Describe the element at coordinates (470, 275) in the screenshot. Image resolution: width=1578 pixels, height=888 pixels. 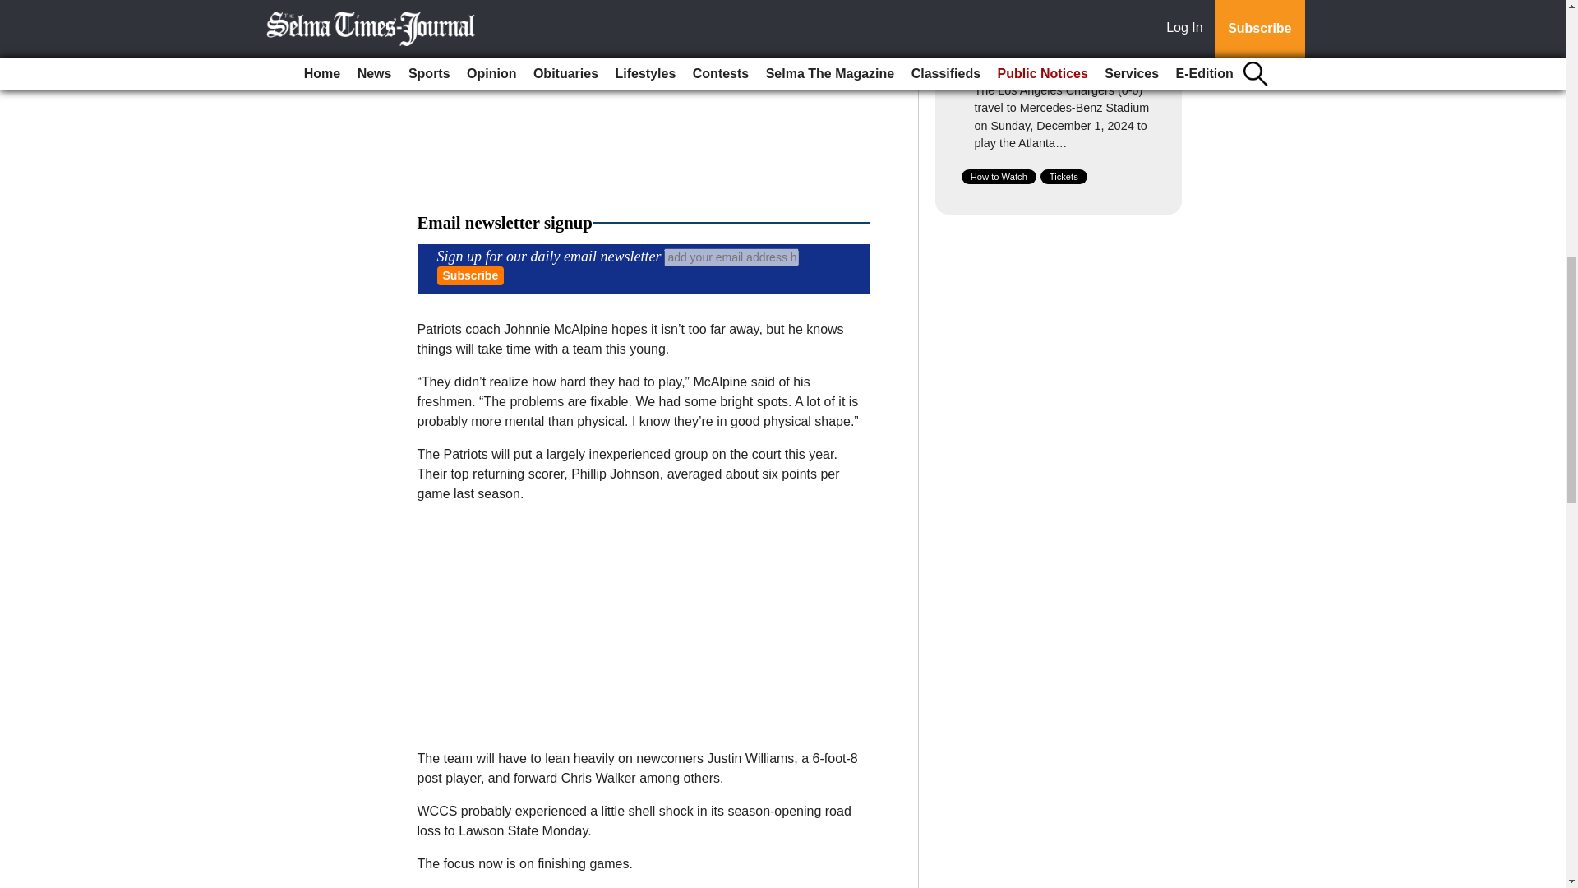
I see `Subscribe` at that location.